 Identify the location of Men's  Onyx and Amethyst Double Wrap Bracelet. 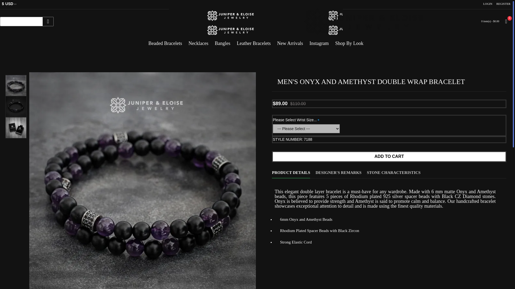
(16, 128).